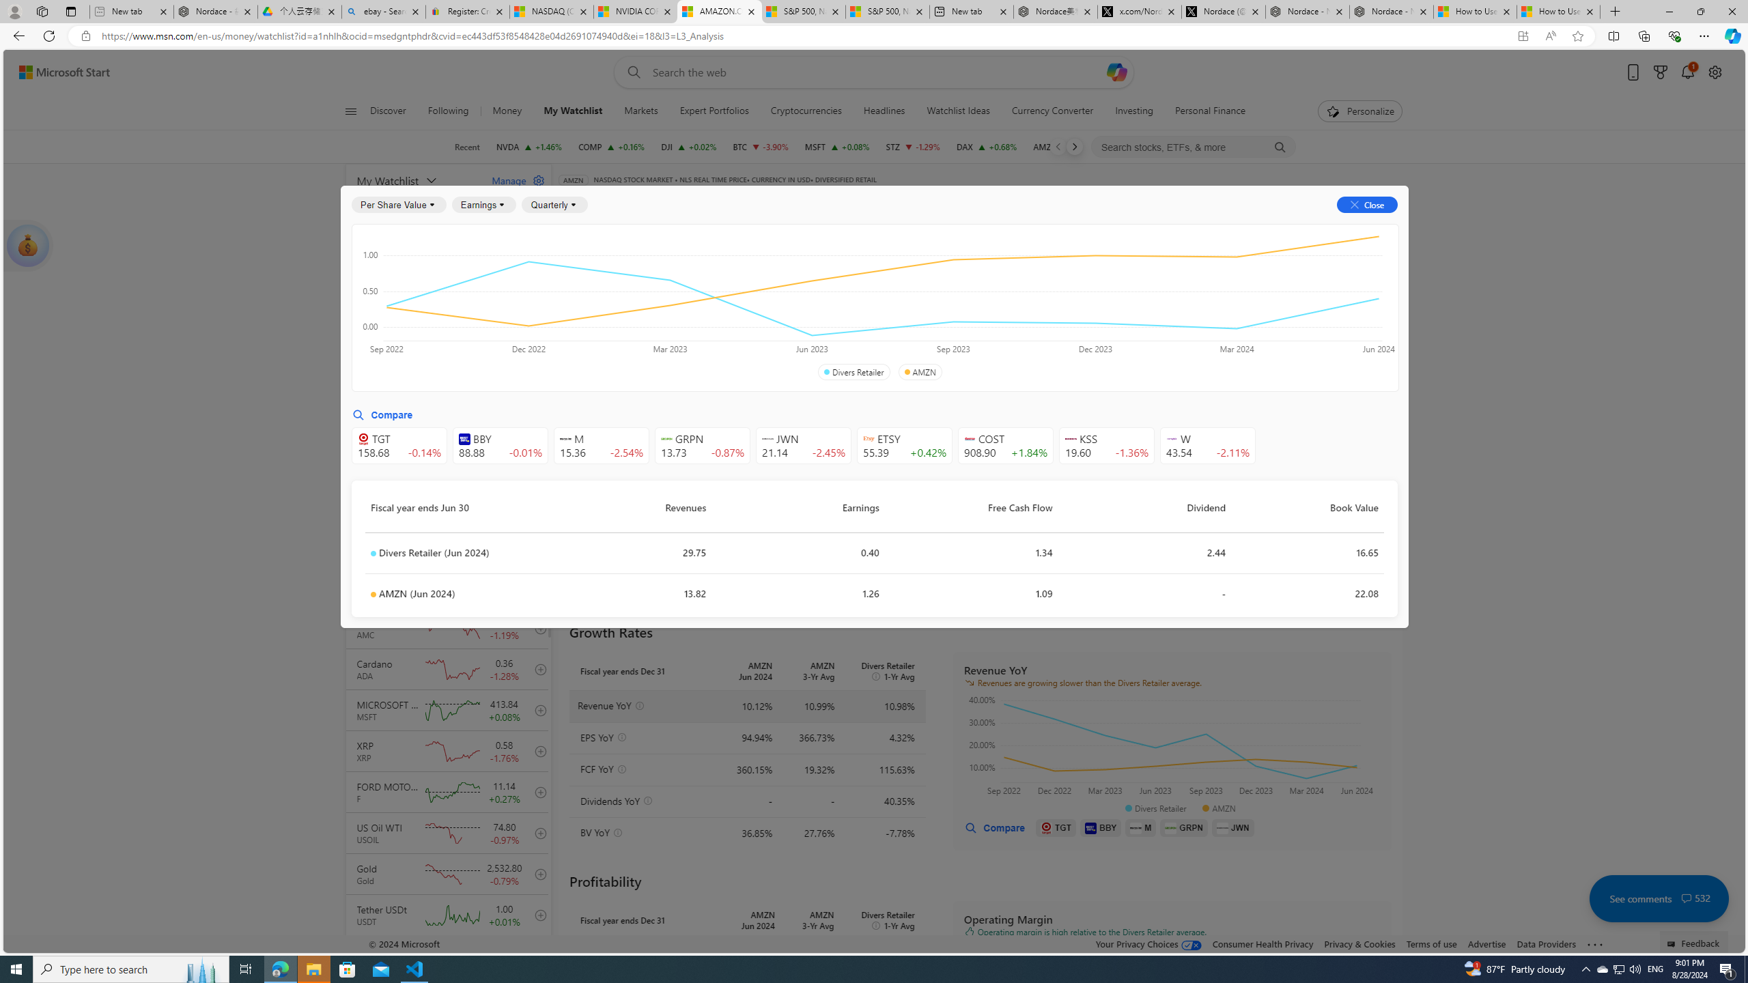 Image resolution: width=1748 pixels, height=983 pixels. I want to click on Copilot (Ctrl+Shift+.), so click(1732, 35).